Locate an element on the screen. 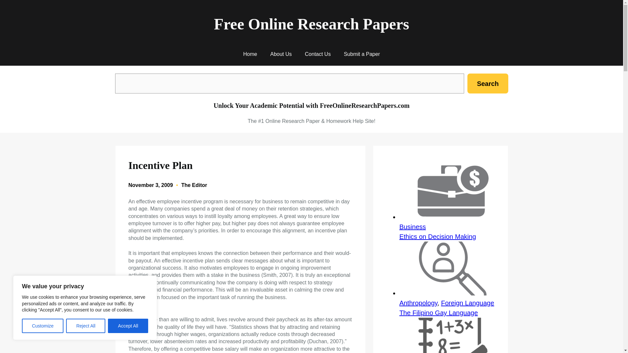 The width and height of the screenshot is (628, 353). About Us is located at coordinates (281, 54).